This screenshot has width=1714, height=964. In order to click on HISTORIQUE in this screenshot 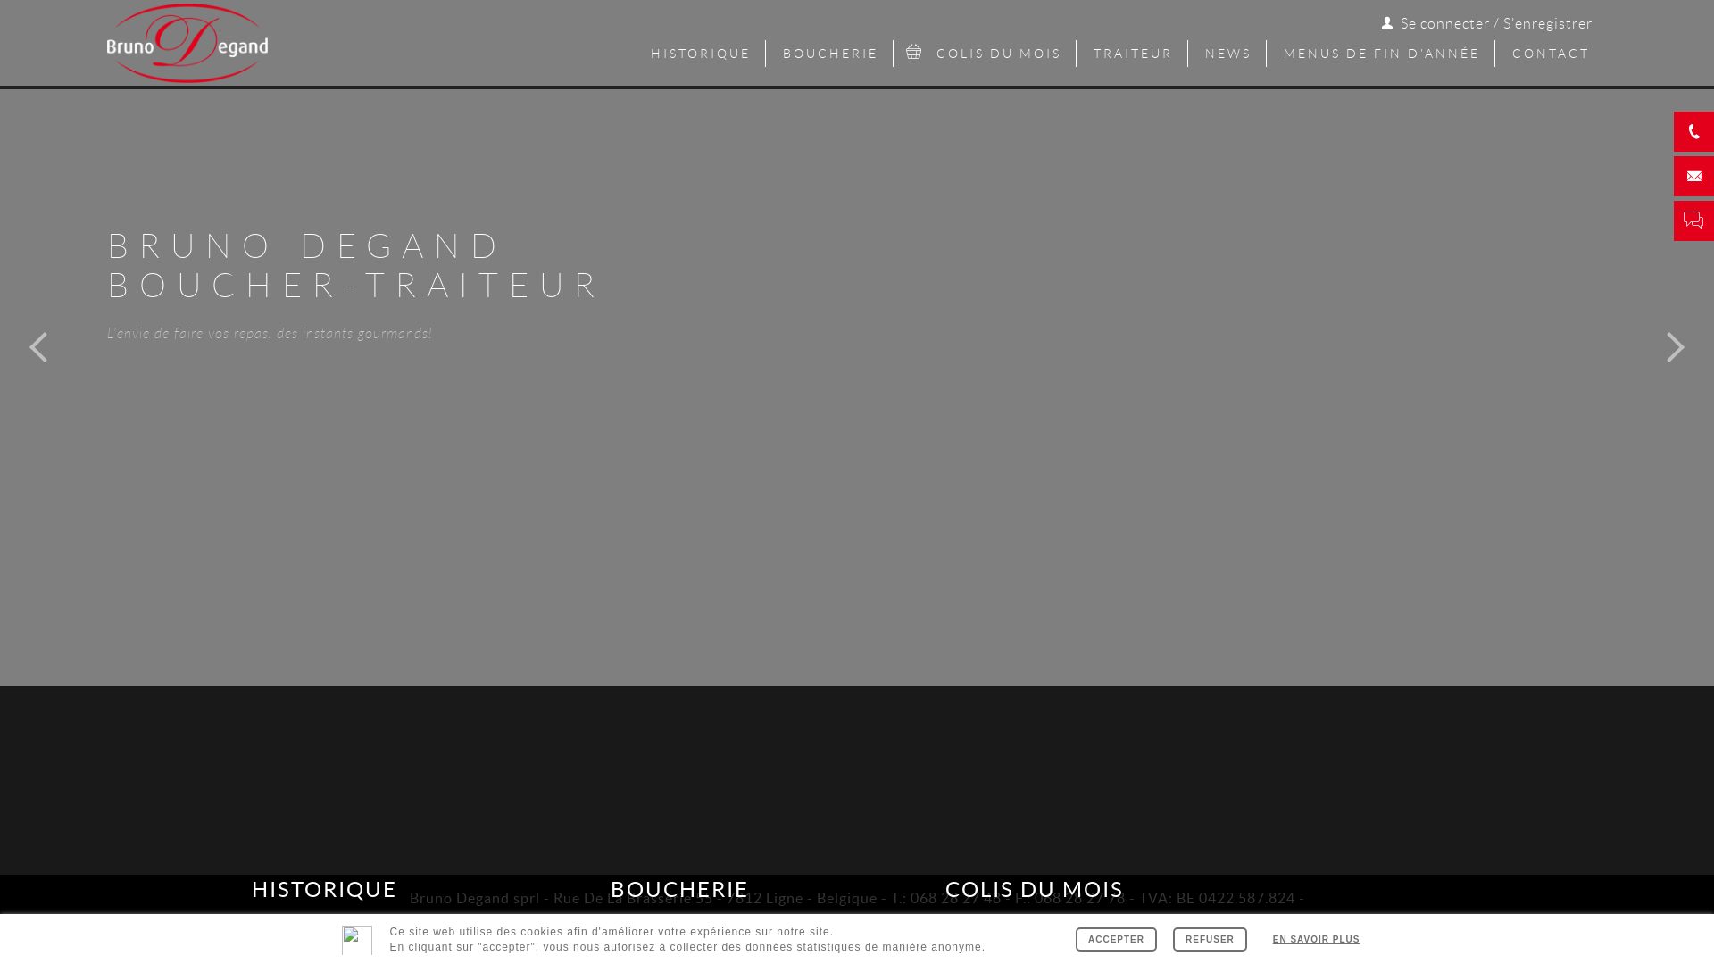, I will do `click(702, 54)`.